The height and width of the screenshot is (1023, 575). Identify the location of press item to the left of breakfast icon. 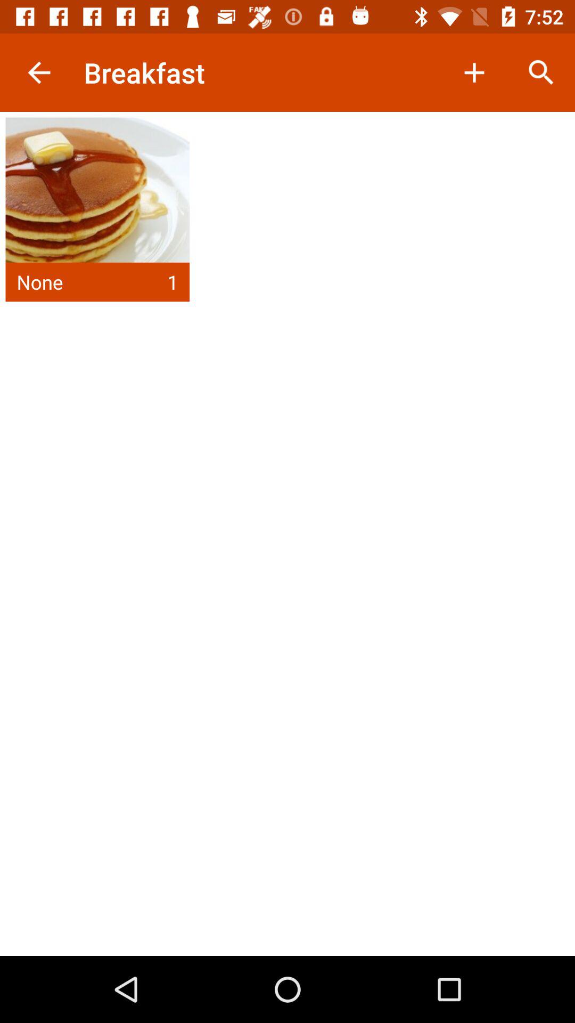
(39, 72).